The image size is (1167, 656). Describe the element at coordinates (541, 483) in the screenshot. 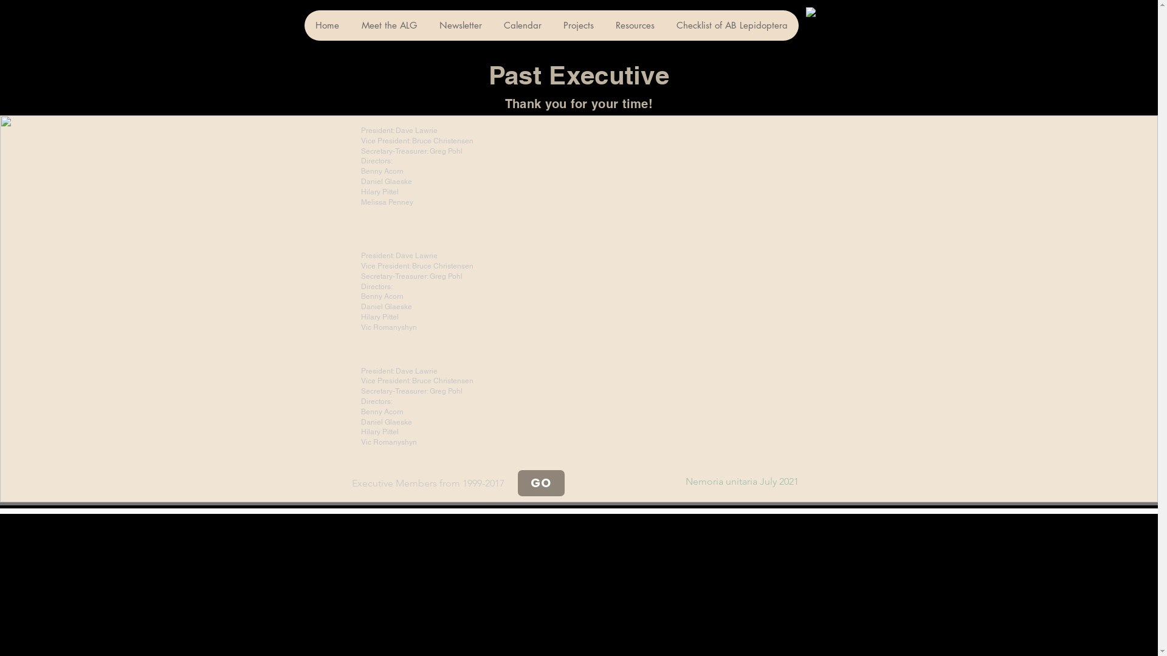

I see `GO` at that location.